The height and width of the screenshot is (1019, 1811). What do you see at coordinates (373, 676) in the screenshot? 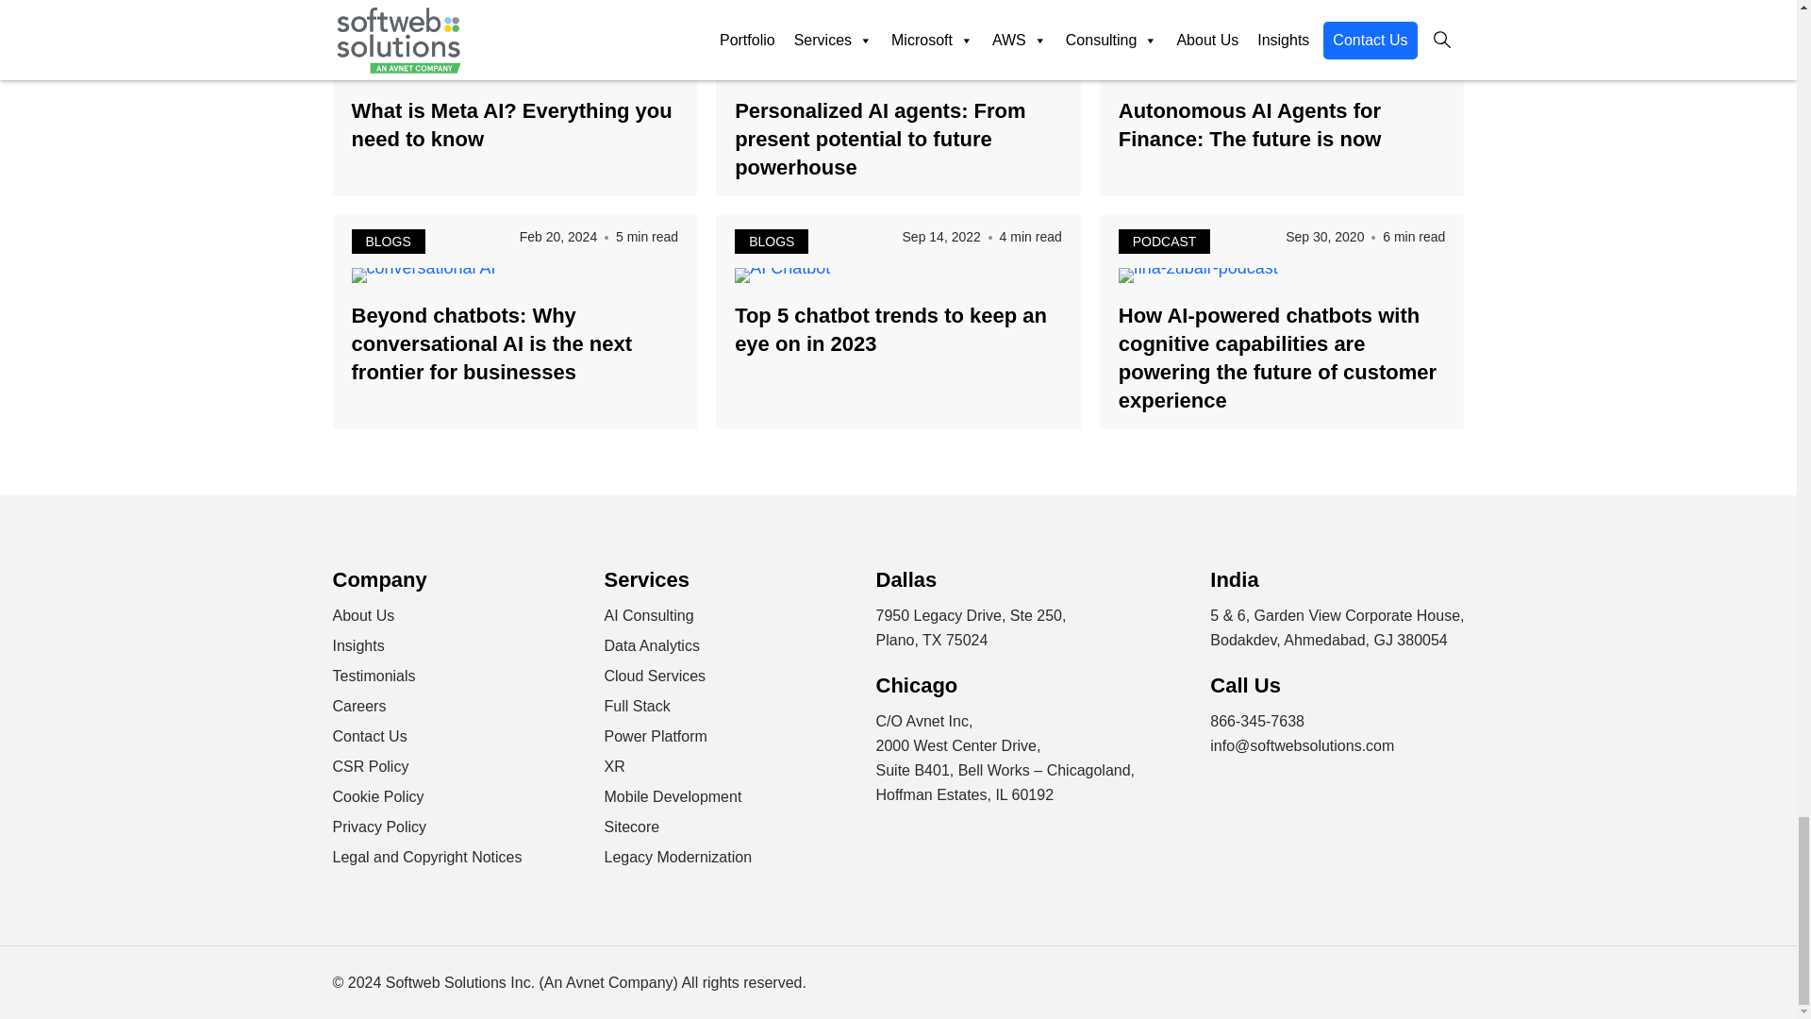
I see `Testimonials` at bounding box center [373, 676].